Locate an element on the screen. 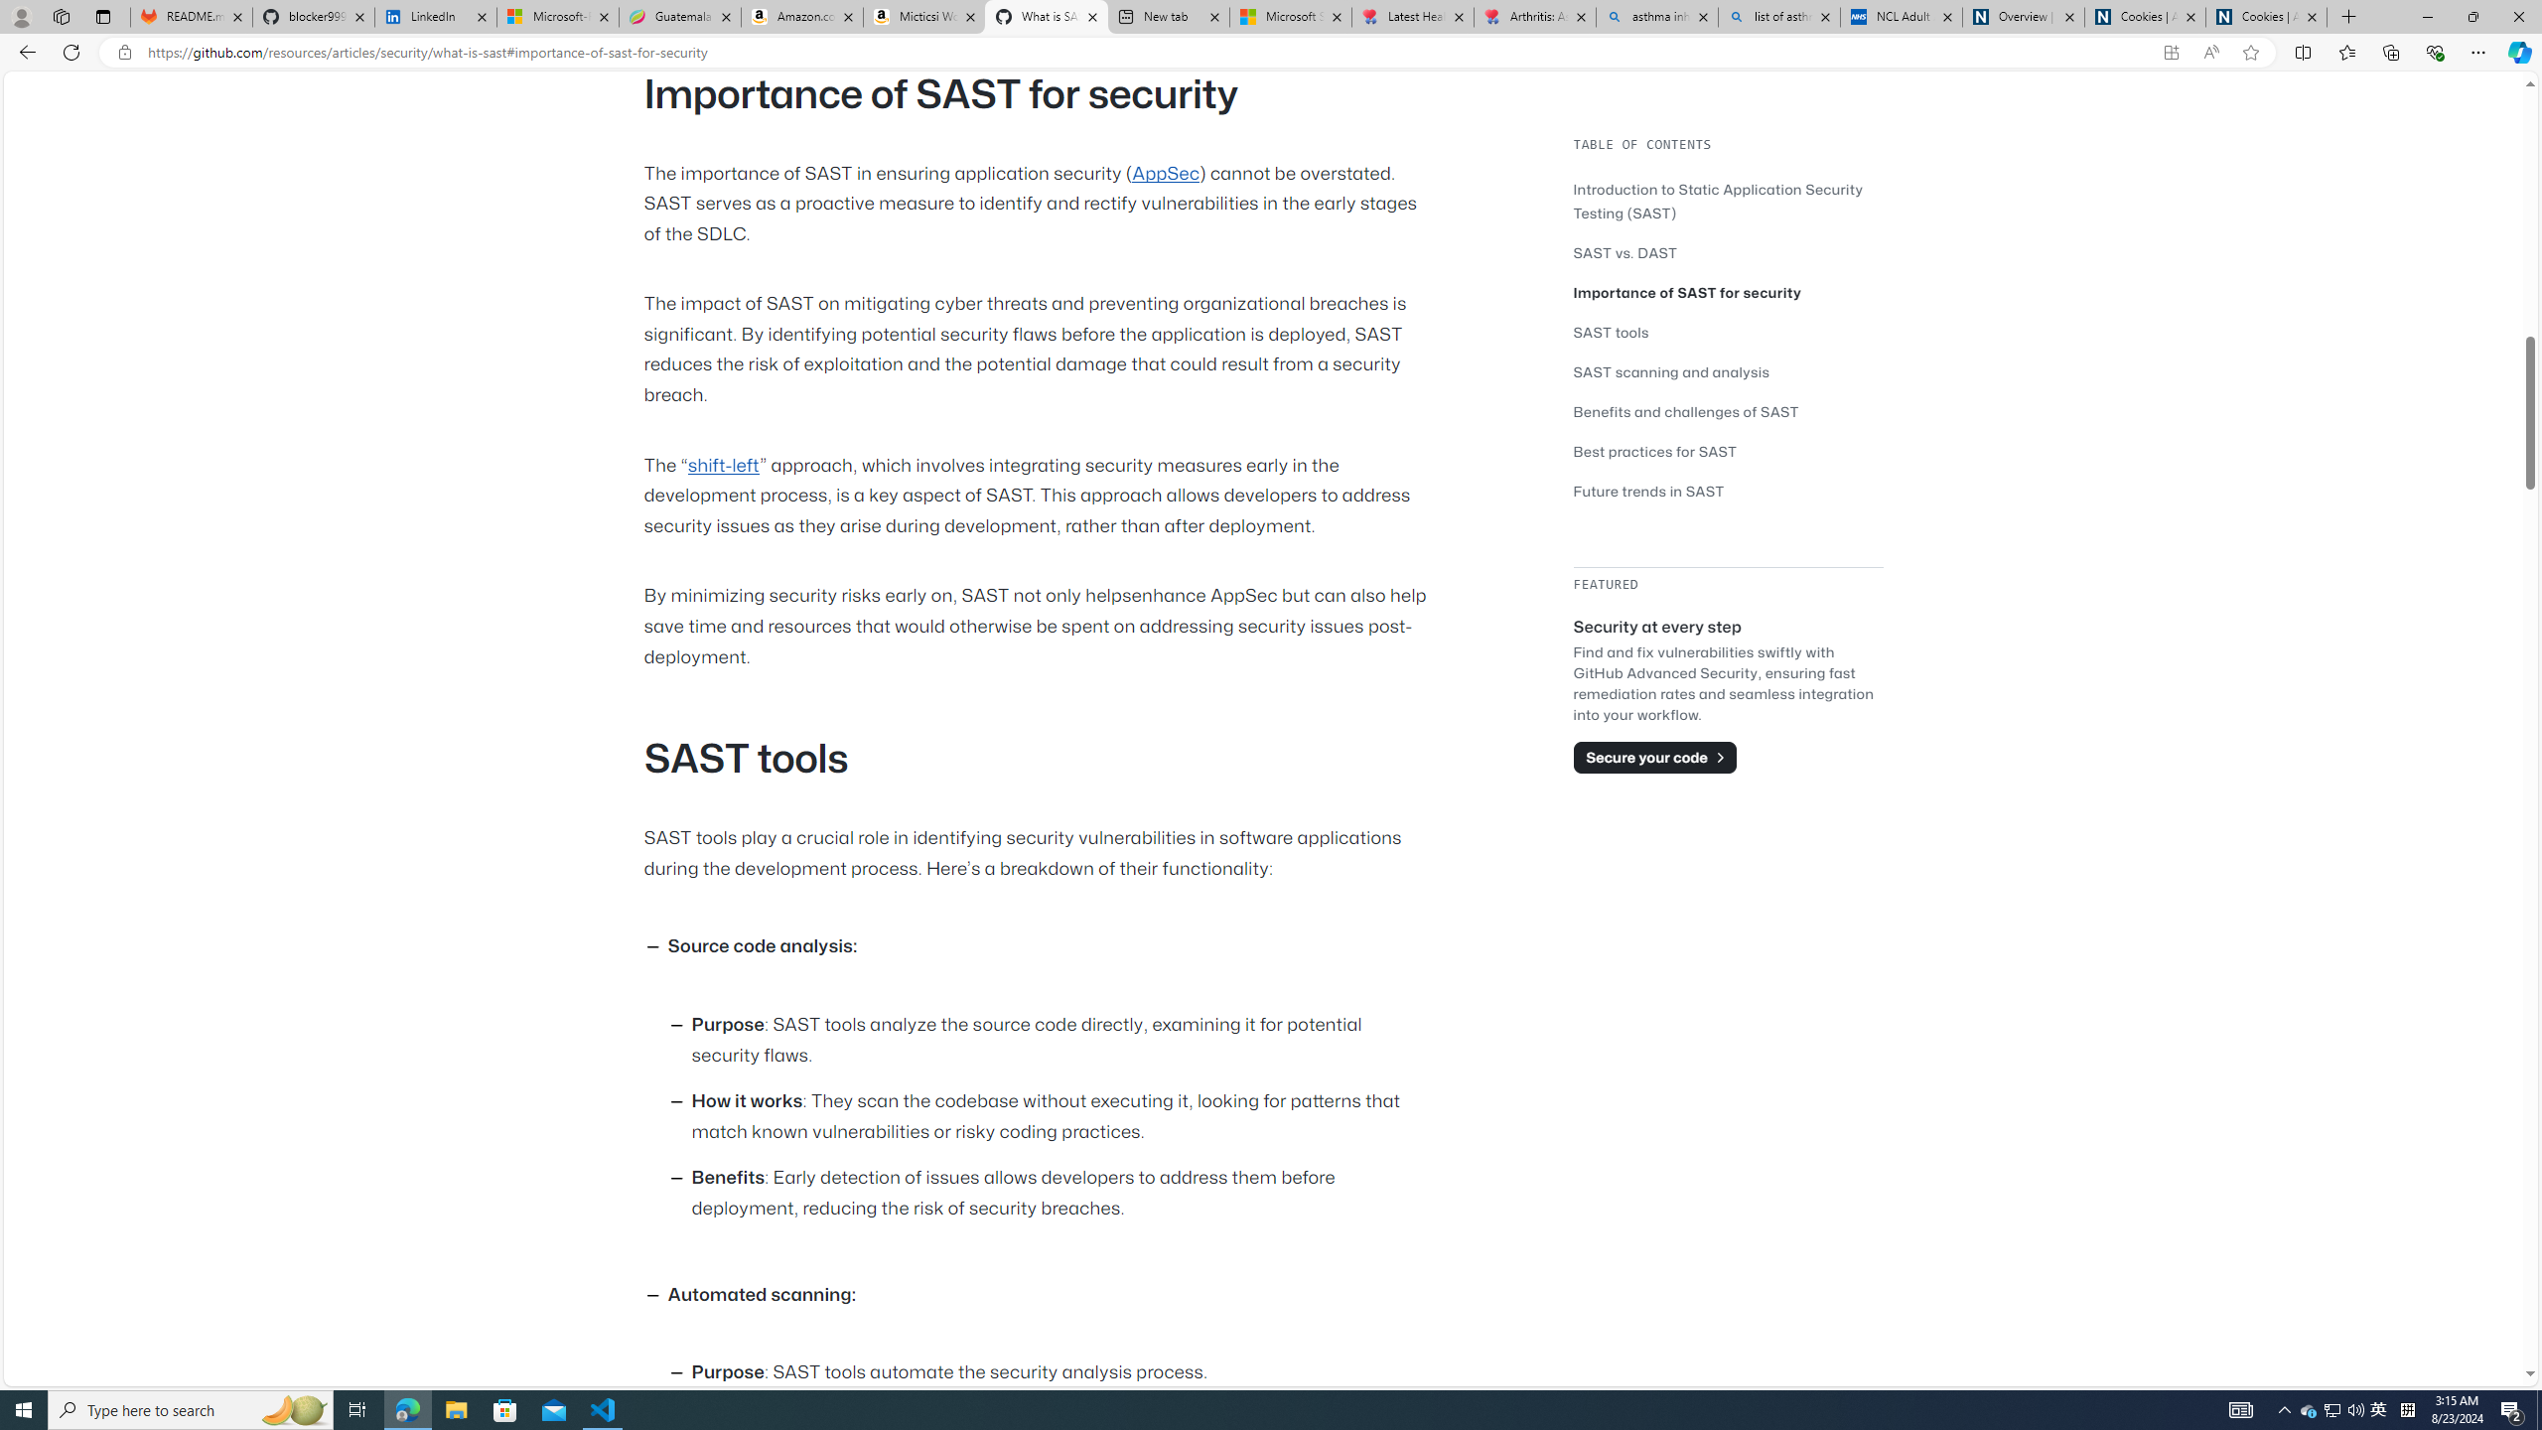 The width and height of the screenshot is (2542, 1430). Importance of SAST for security is located at coordinates (1688, 292).